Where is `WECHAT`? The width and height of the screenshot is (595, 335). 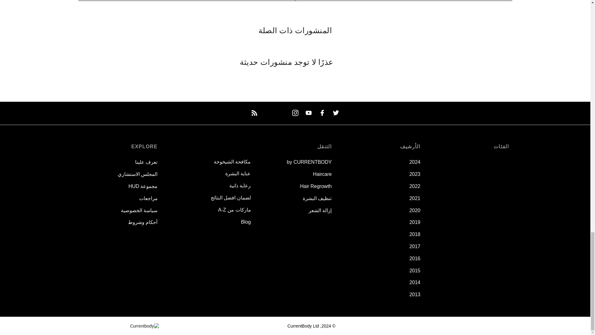 WECHAT is located at coordinates (281, 113).